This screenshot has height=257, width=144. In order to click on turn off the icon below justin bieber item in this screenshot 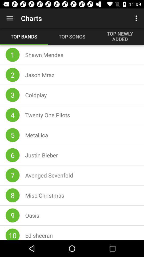, I will do `click(49, 175)`.